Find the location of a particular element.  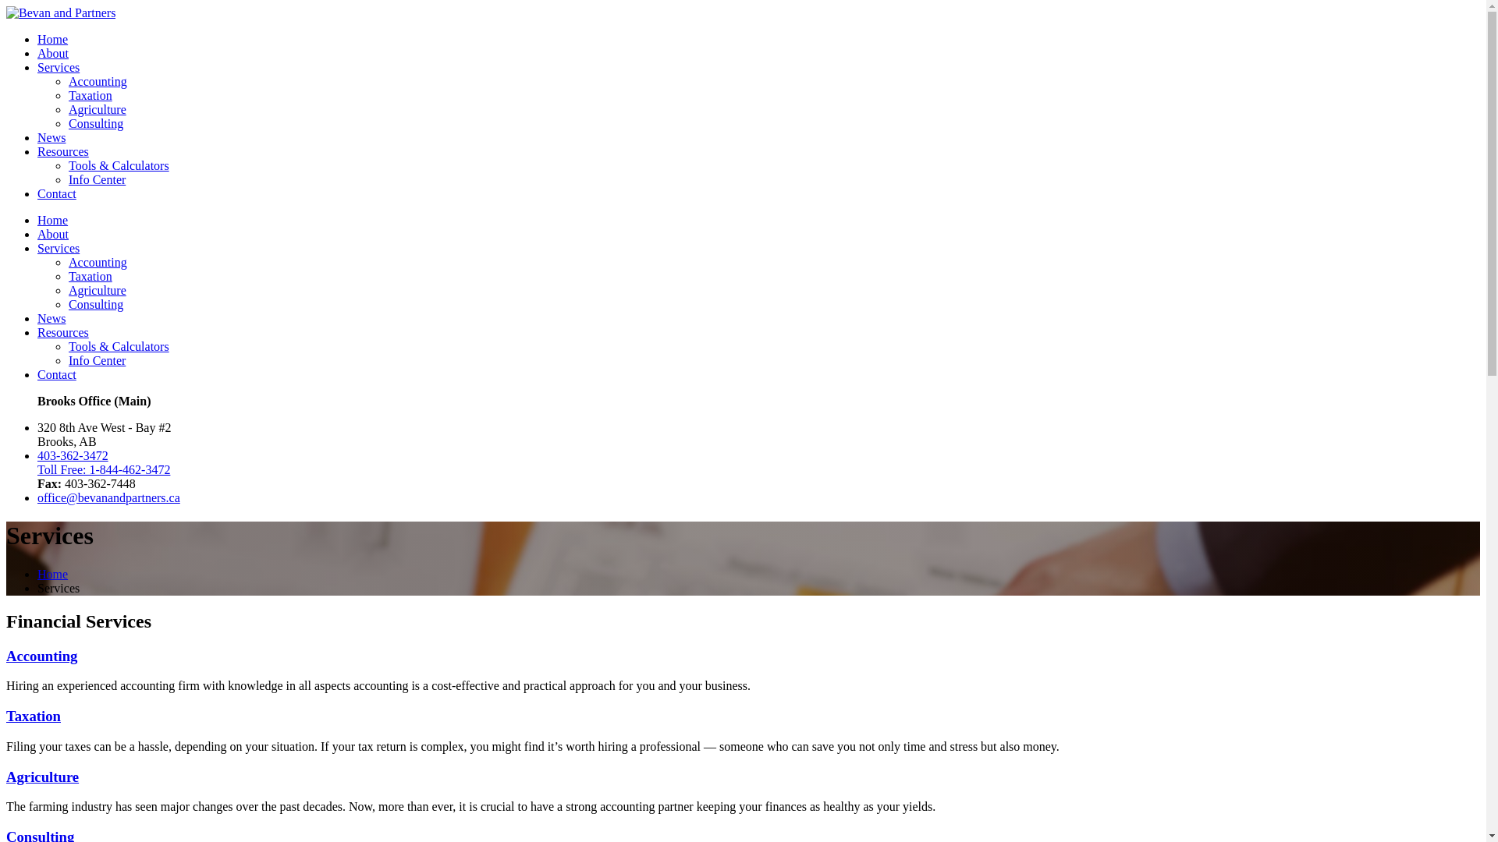

Services is located at coordinates (59, 248).